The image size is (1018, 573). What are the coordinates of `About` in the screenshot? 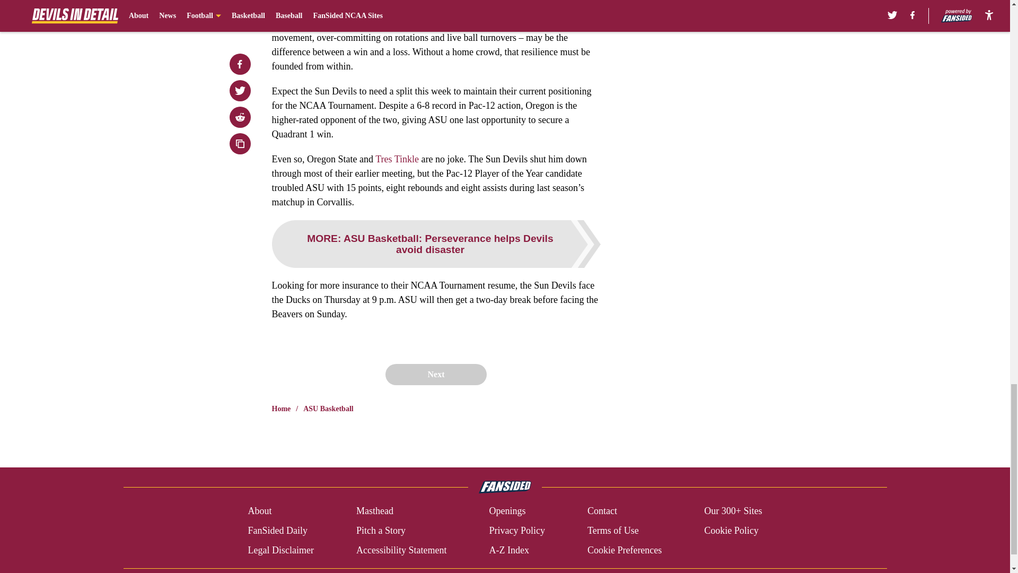 It's located at (259, 511).